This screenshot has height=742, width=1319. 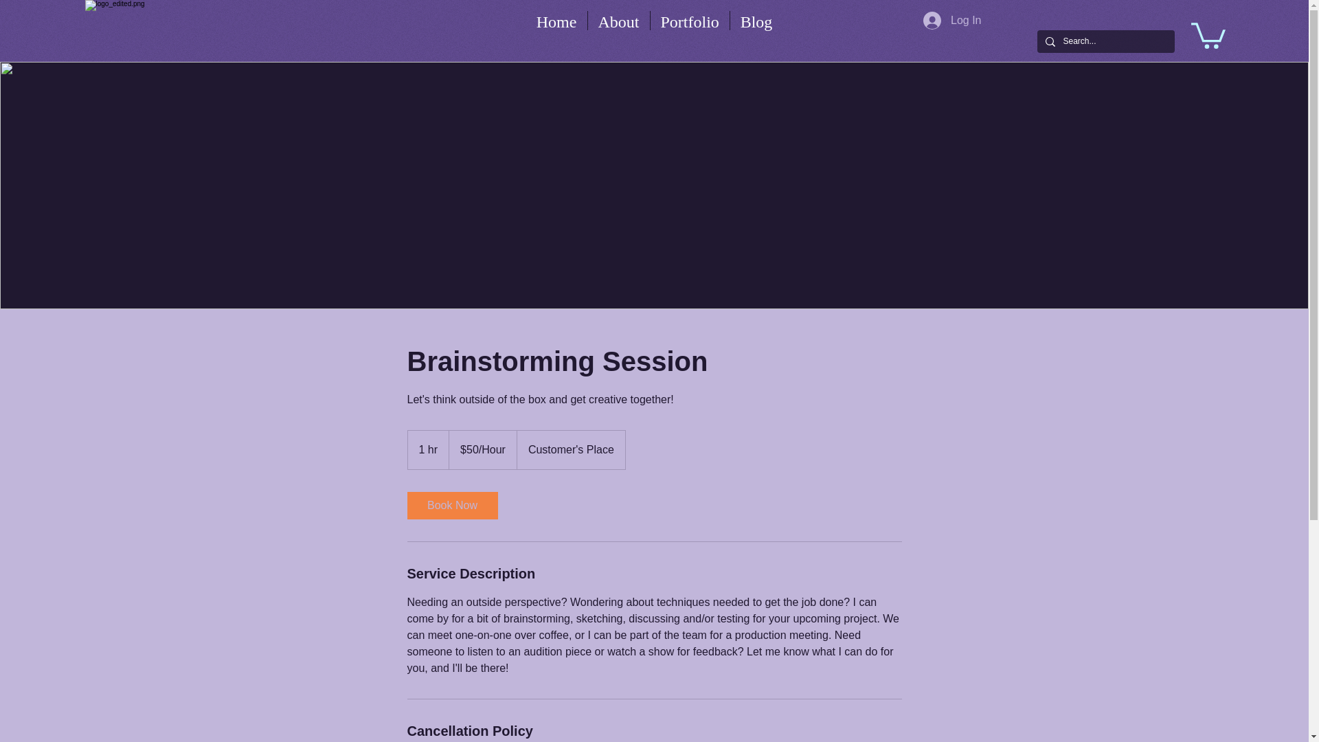 I want to click on Portfolio, so click(x=690, y=21).